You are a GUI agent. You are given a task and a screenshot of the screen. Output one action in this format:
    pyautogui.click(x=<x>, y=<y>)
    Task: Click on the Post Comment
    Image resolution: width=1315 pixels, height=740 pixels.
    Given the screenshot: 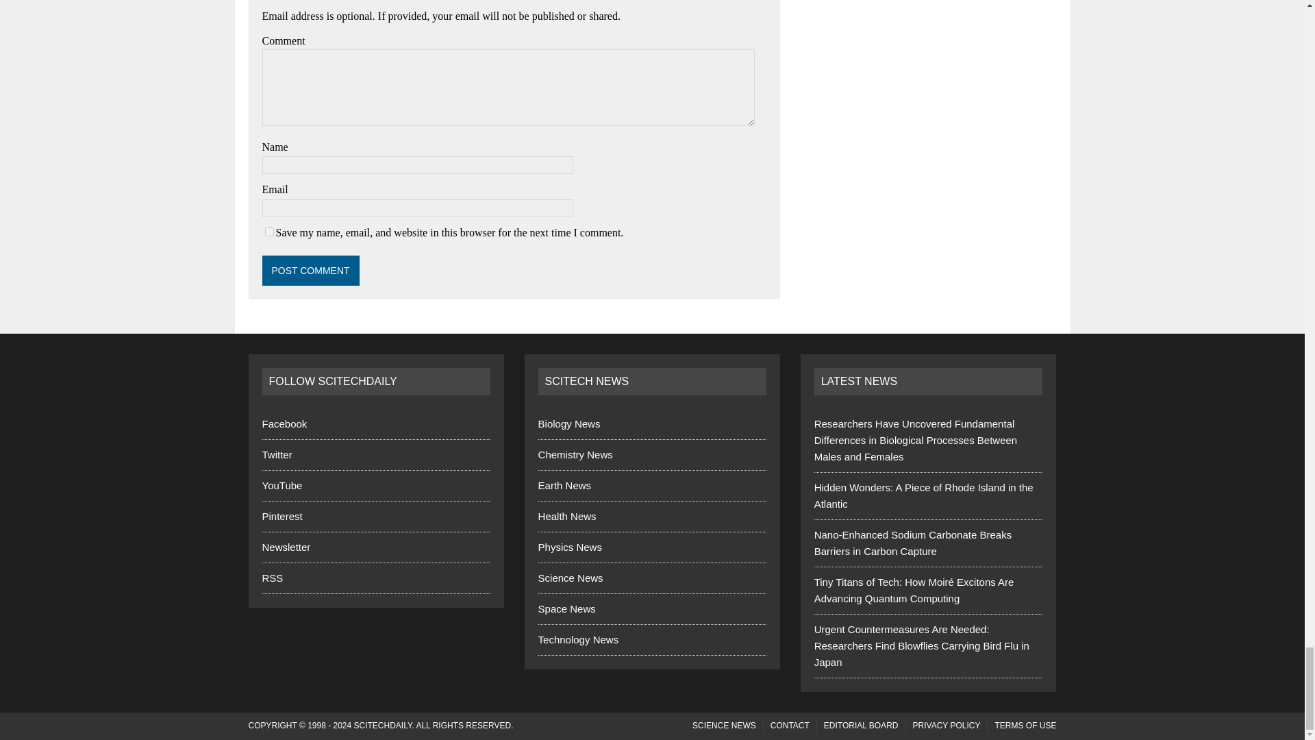 What is the action you would take?
    pyautogui.click(x=310, y=270)
    